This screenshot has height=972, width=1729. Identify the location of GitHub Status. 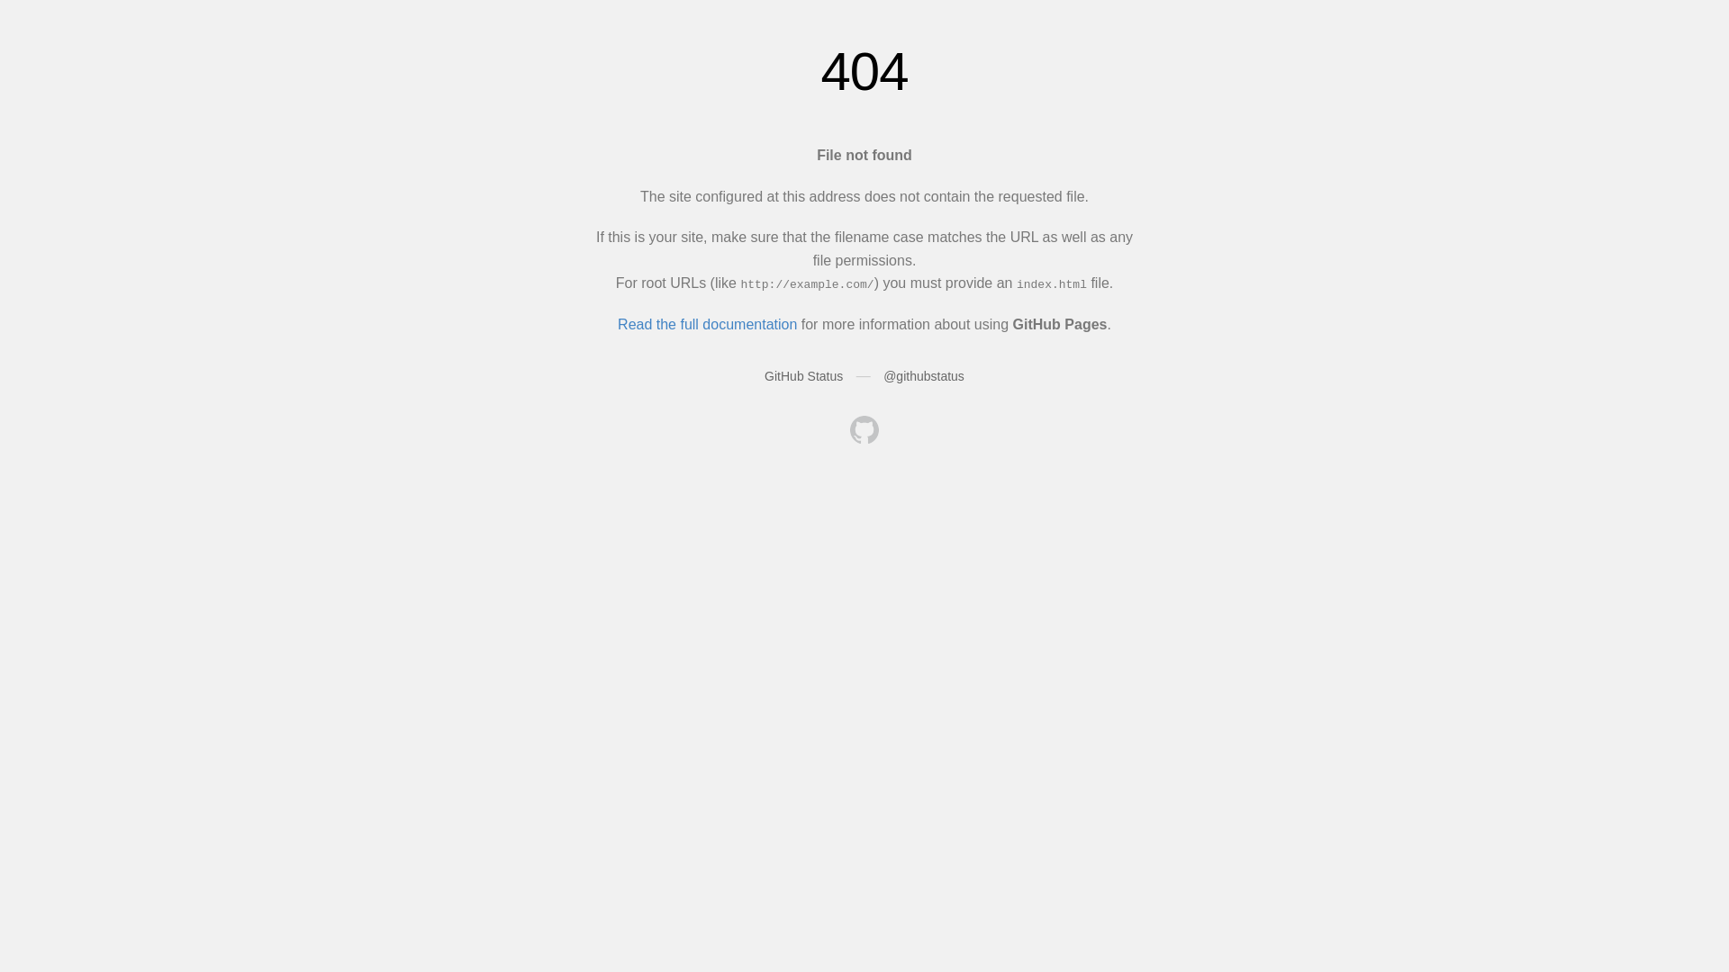
(803, 376).